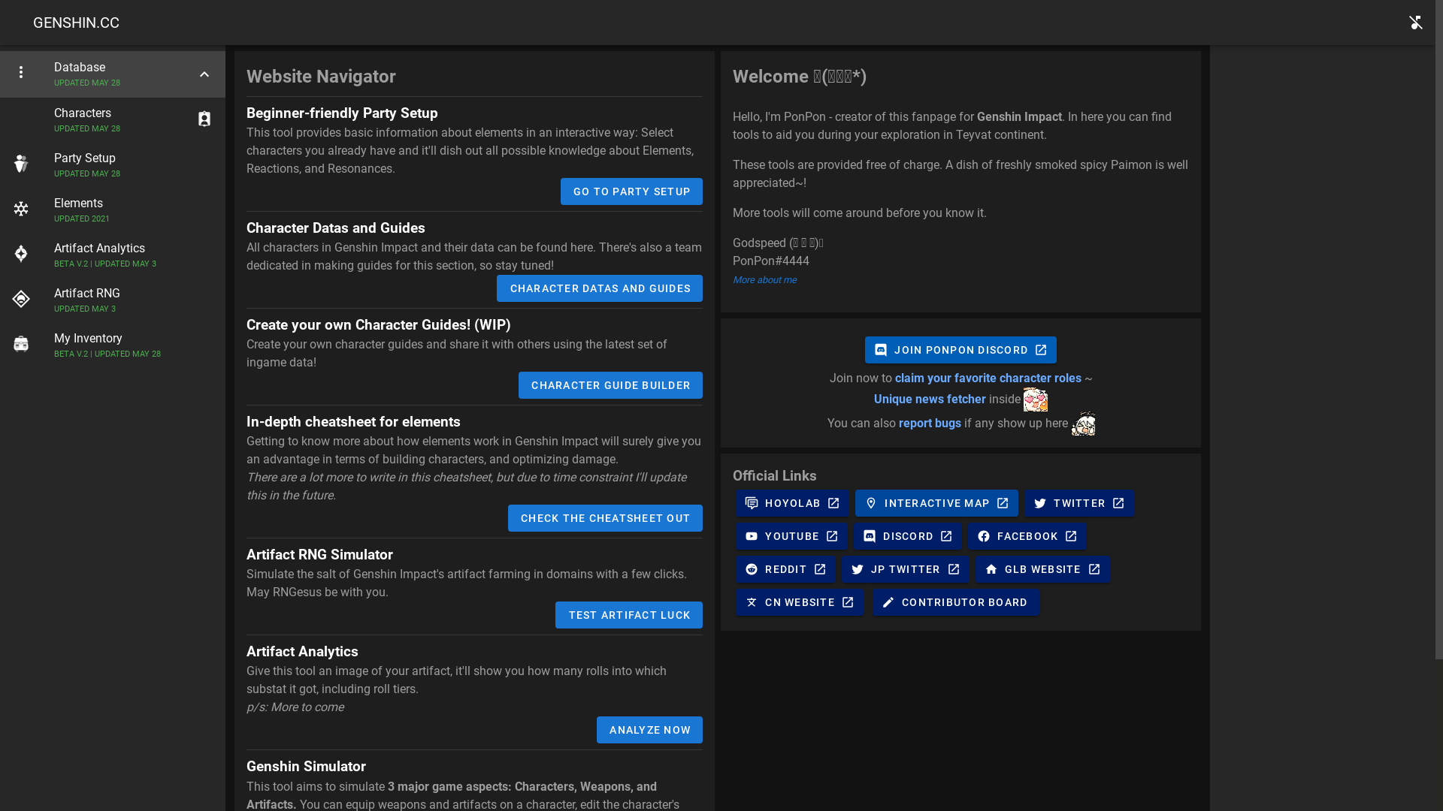 The width and height of the screenshot is (1443, 811). What do you see at coordinates (1079, 503) in the screenshot?
I see `TWITTER` at bounding box center [1079, 503].